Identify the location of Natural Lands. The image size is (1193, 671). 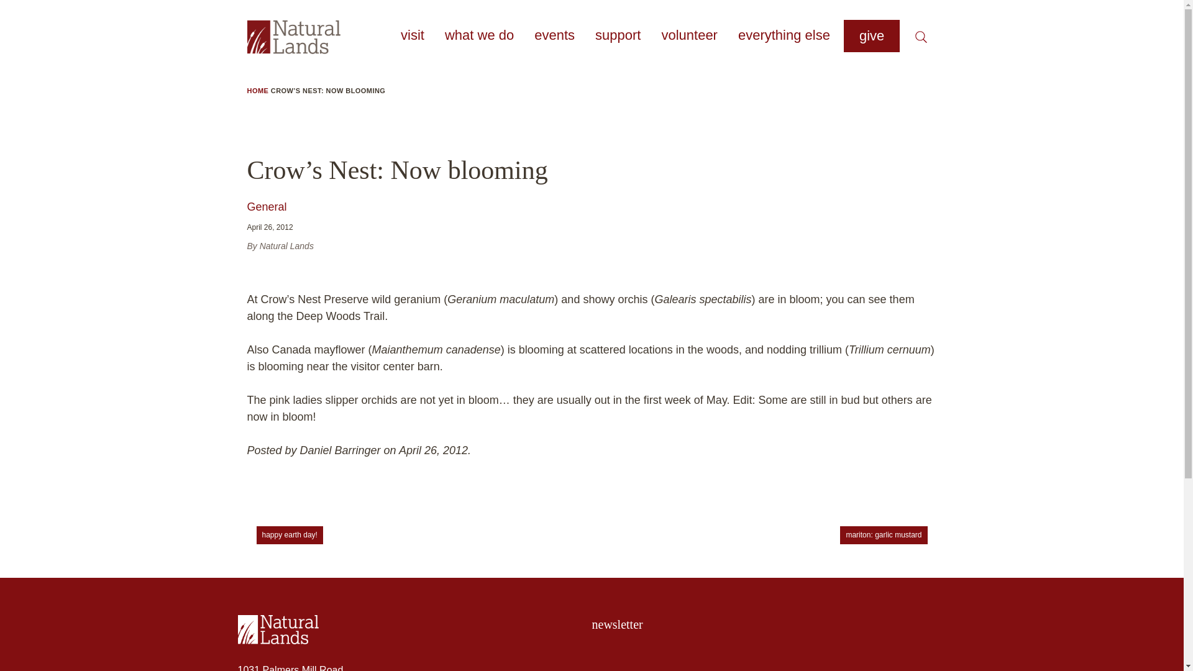
(414, 629).